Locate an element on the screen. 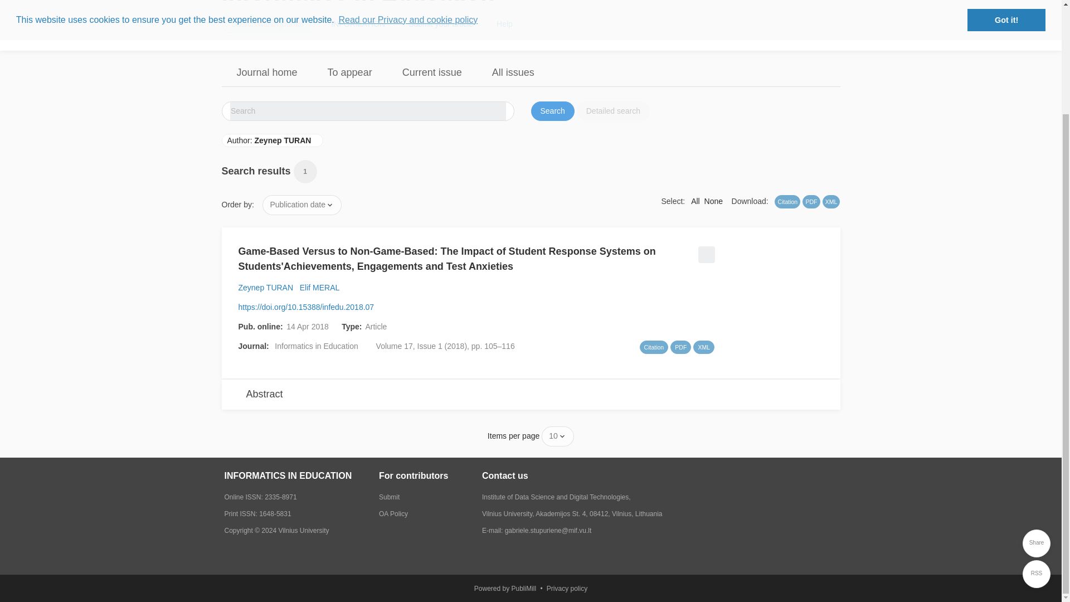 The width and height of the screenshot is (1070, 602). Reset selection is located at coordinates (713, 201).